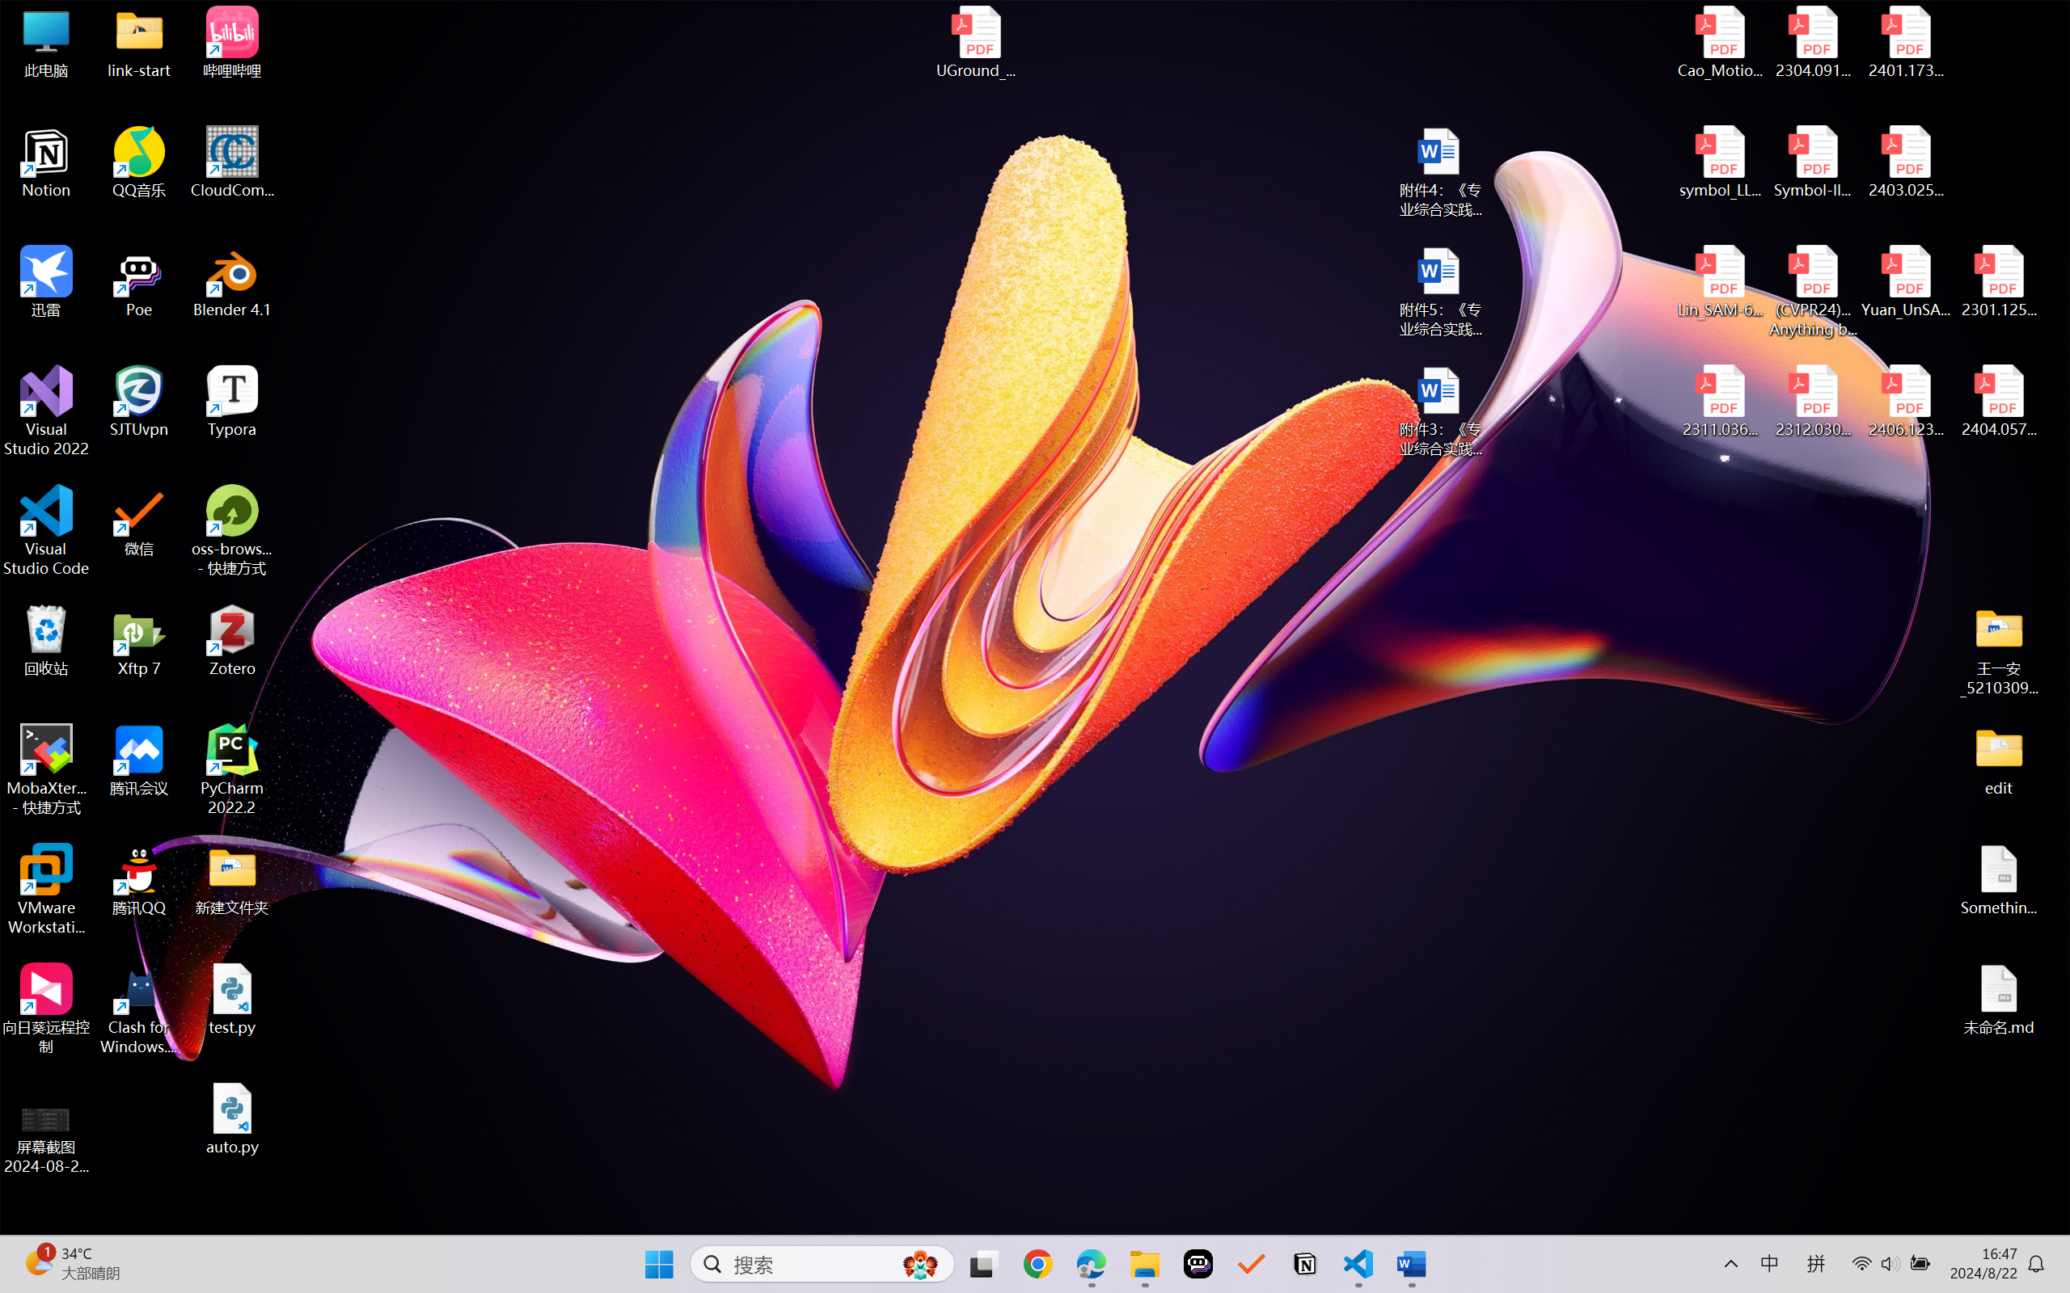 Image resolution: width=2070 pixels, height=1293 pixels. I want to click on Xftp 7, so click(139, 641).